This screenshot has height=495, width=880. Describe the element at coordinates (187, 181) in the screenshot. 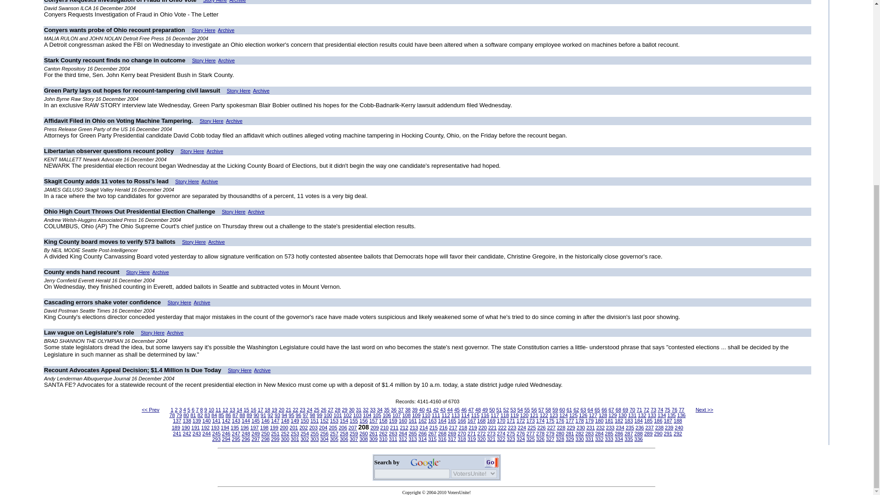

I see `Story Here` at that location.